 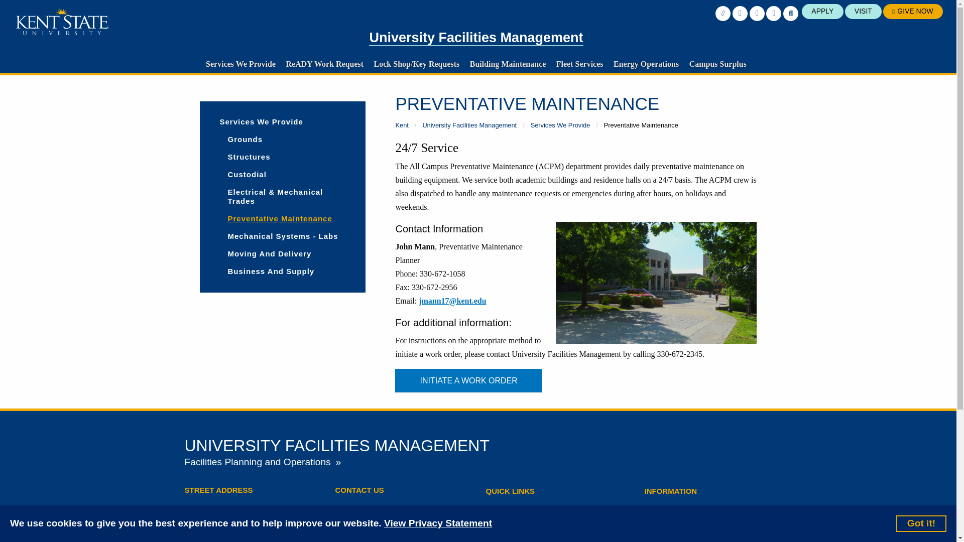 What do you see at coordinates (864, 11) in the screenshot?
I see `VISIT` at bounding box center [864, 11].